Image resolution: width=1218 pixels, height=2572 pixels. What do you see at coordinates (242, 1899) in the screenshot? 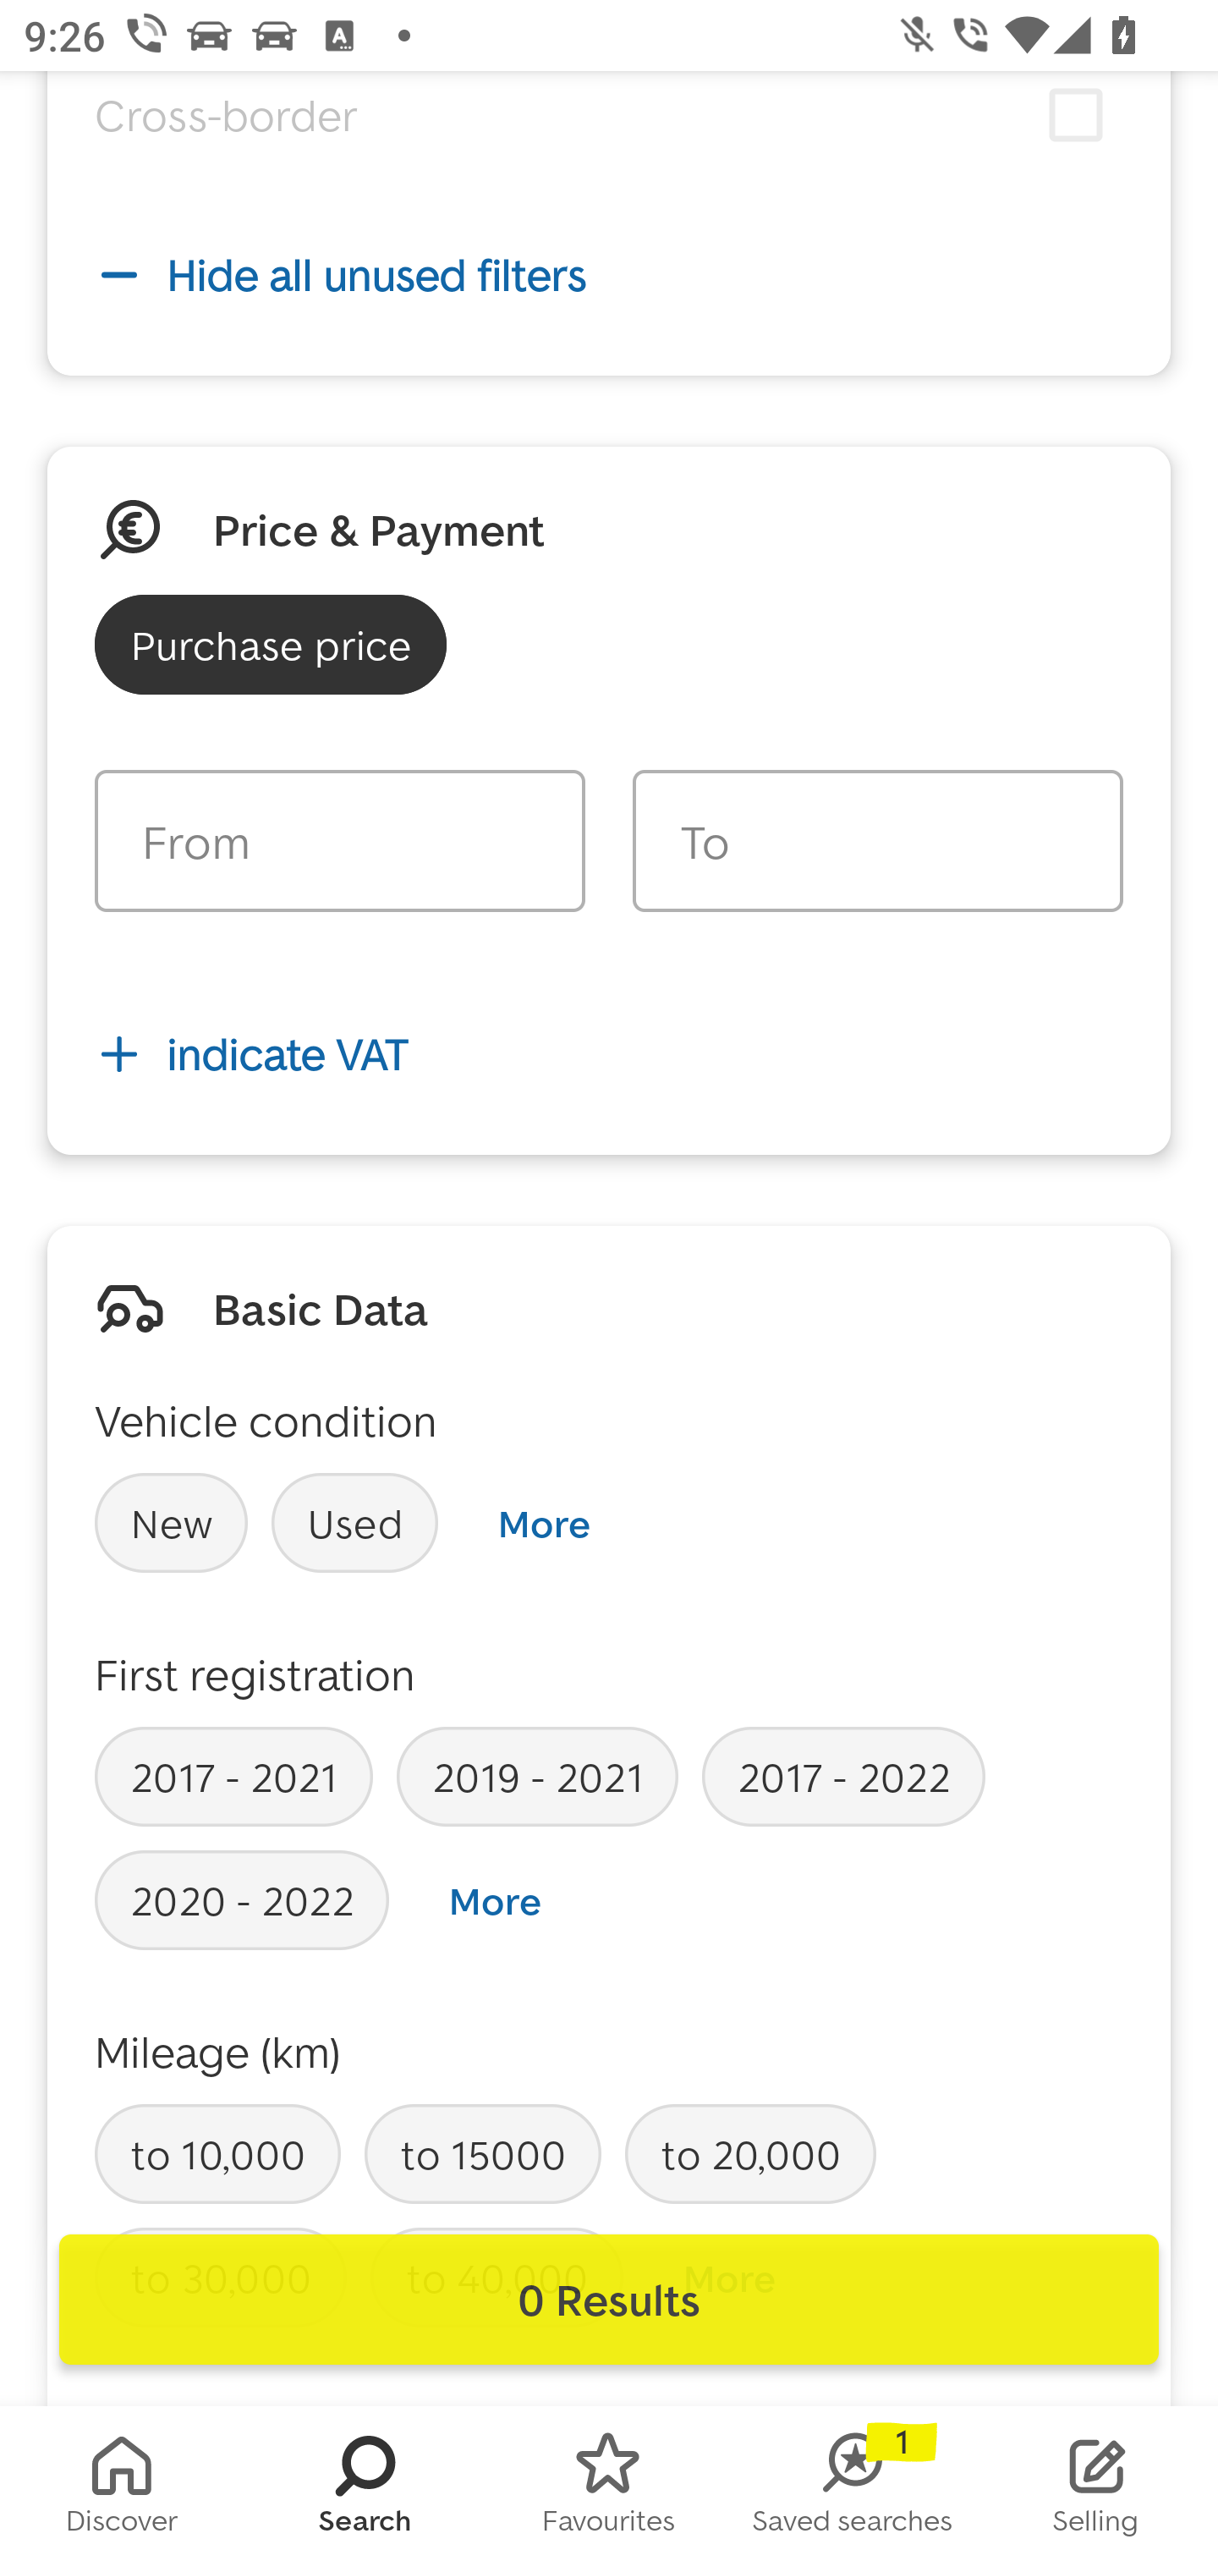
I see `2020 - 2022` at bounding box center [242, 1899].